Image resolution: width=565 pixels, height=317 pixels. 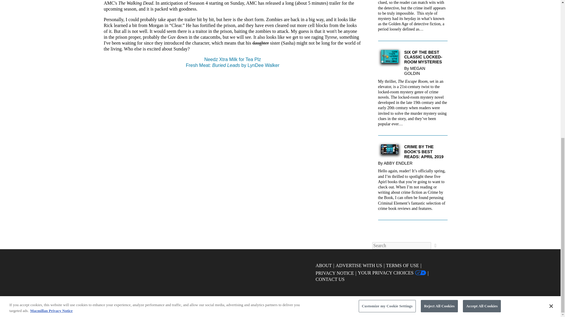 What do you see at coordinates (232, 59) in the screenshot?
I see `Needz Xtra Milk for Tea Plz` at bounding box center [232, 59].